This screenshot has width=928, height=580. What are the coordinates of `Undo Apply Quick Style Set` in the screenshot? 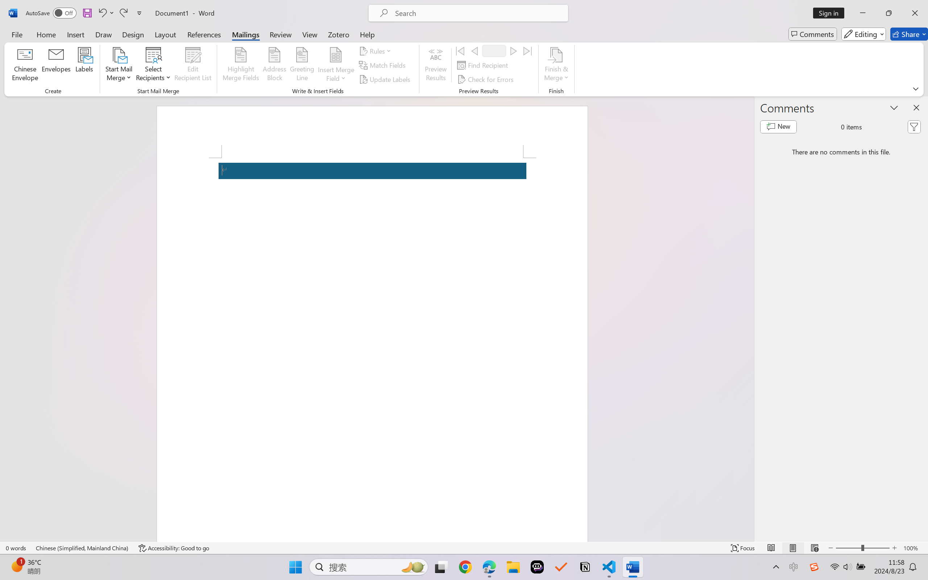 It's located at (106, 13).